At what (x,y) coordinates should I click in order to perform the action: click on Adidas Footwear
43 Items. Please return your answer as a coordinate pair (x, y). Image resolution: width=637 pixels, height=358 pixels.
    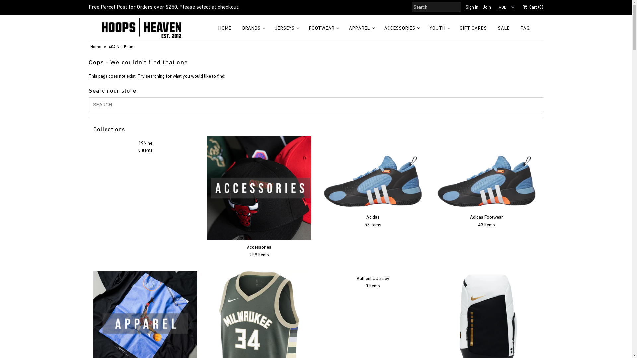
    Looking at the image, I should click on (486, 221).